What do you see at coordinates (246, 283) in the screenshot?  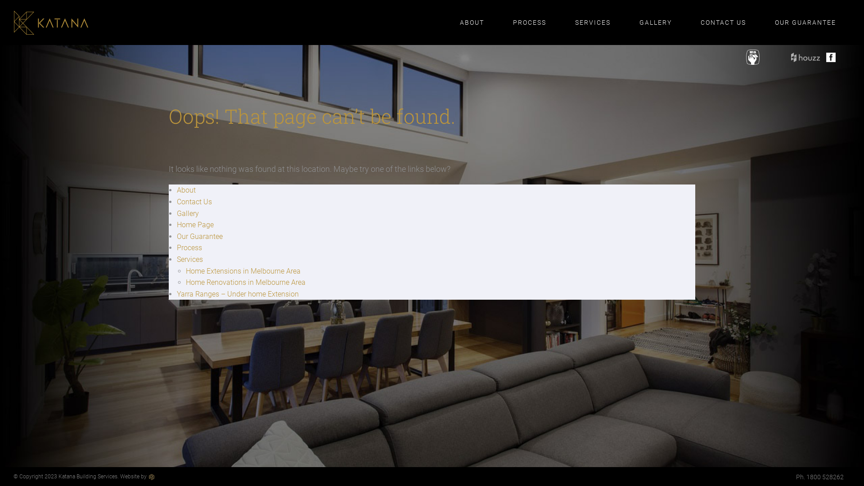 I see `Home Renovations in Melbourne Area` at bounding box center [246, 283].